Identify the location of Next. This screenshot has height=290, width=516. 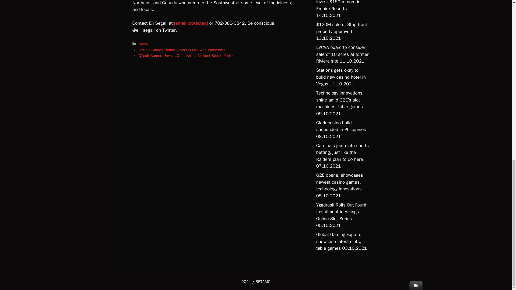
(187, 55).